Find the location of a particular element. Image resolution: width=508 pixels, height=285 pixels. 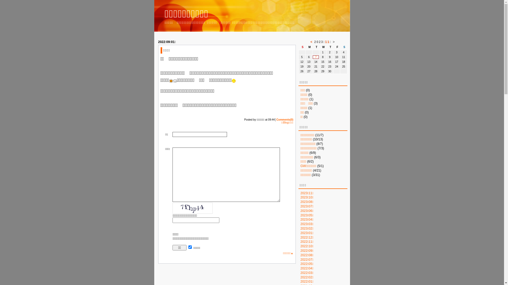

11 is located at coordinates (328, 42).